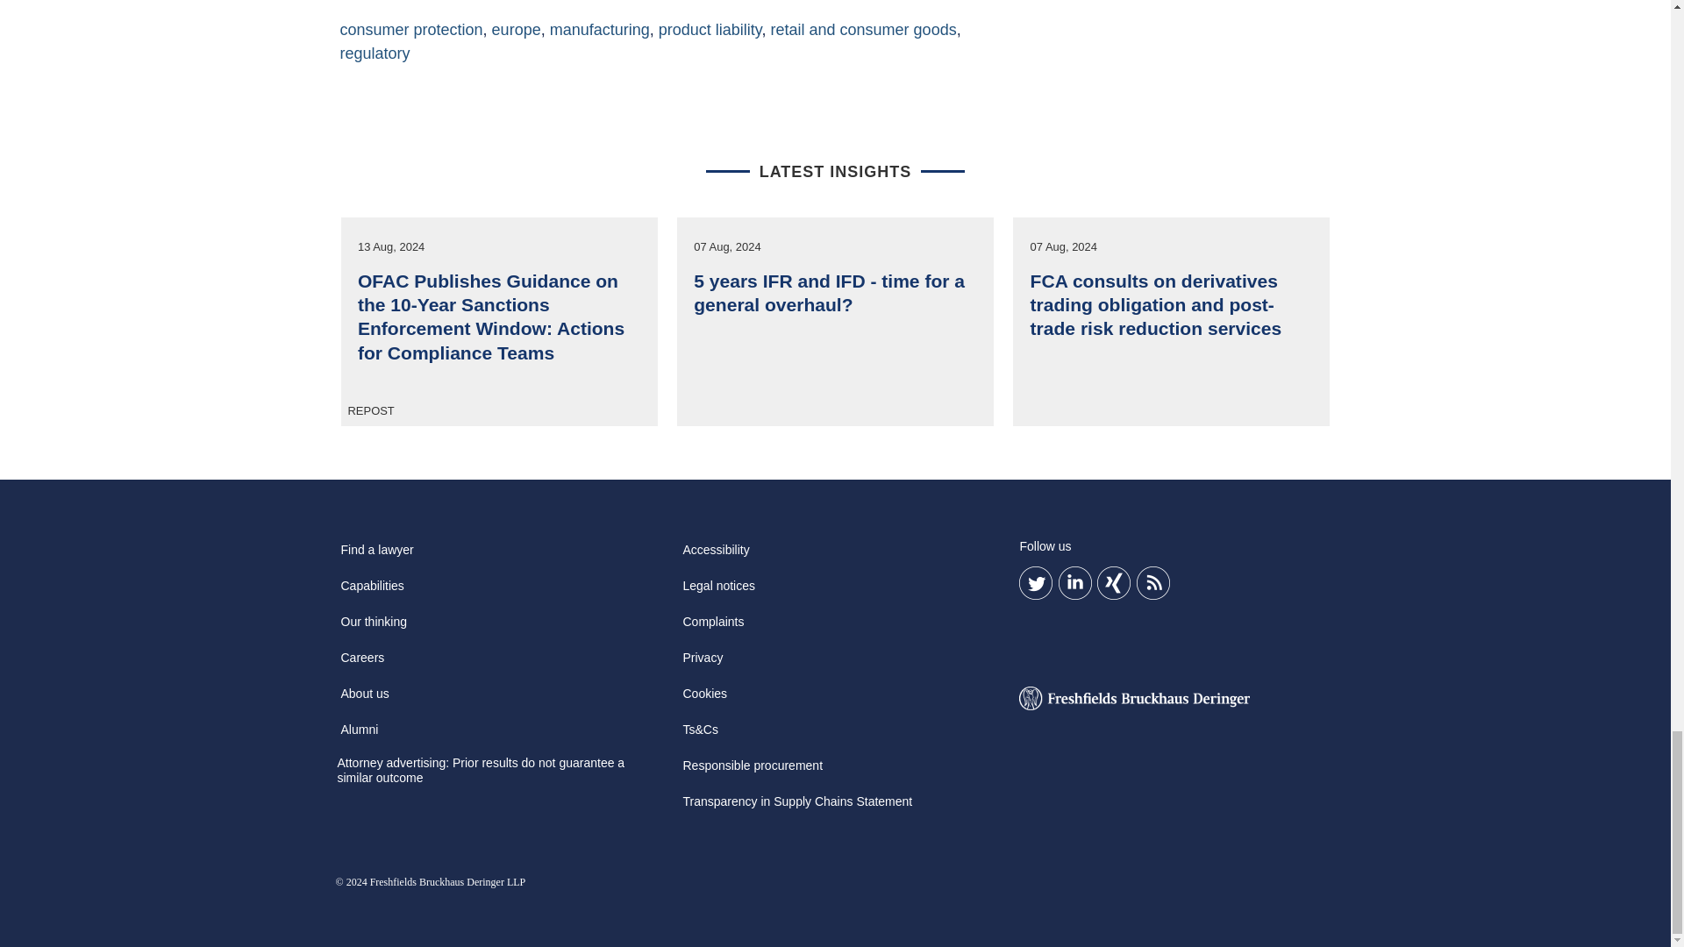 This screenshot has height=947, width=1684. What do you see at coordinates (365, 699) in the screenshot?
I see `About us` at bounding box center [365, 699].